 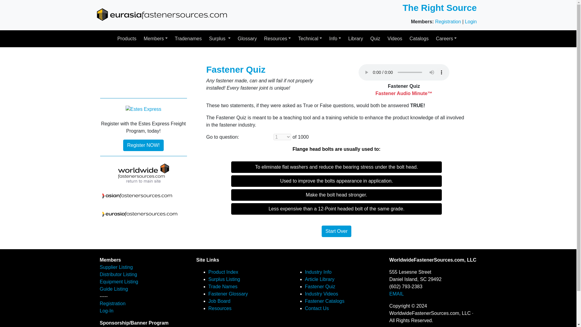 What do you see at coordinates (471, 21) in the screenshot?
I see `Login` at bounding box center [471, 21].